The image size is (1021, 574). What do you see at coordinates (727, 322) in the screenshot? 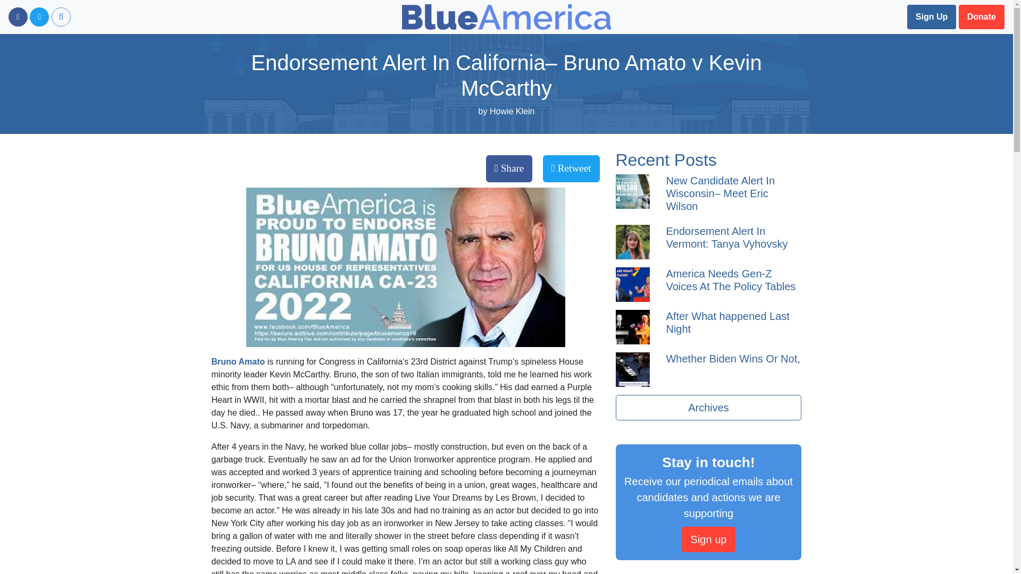
I see `After What happened Last Night` at bounding box center [727, 322].